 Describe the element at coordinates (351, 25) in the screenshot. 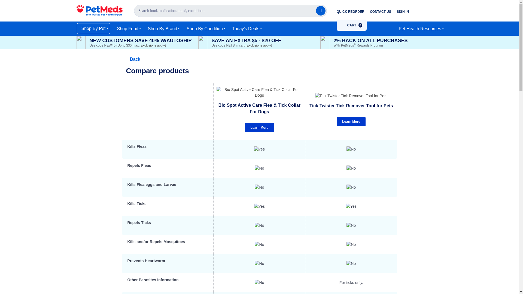

I see `QUICK REORDER` at that location.